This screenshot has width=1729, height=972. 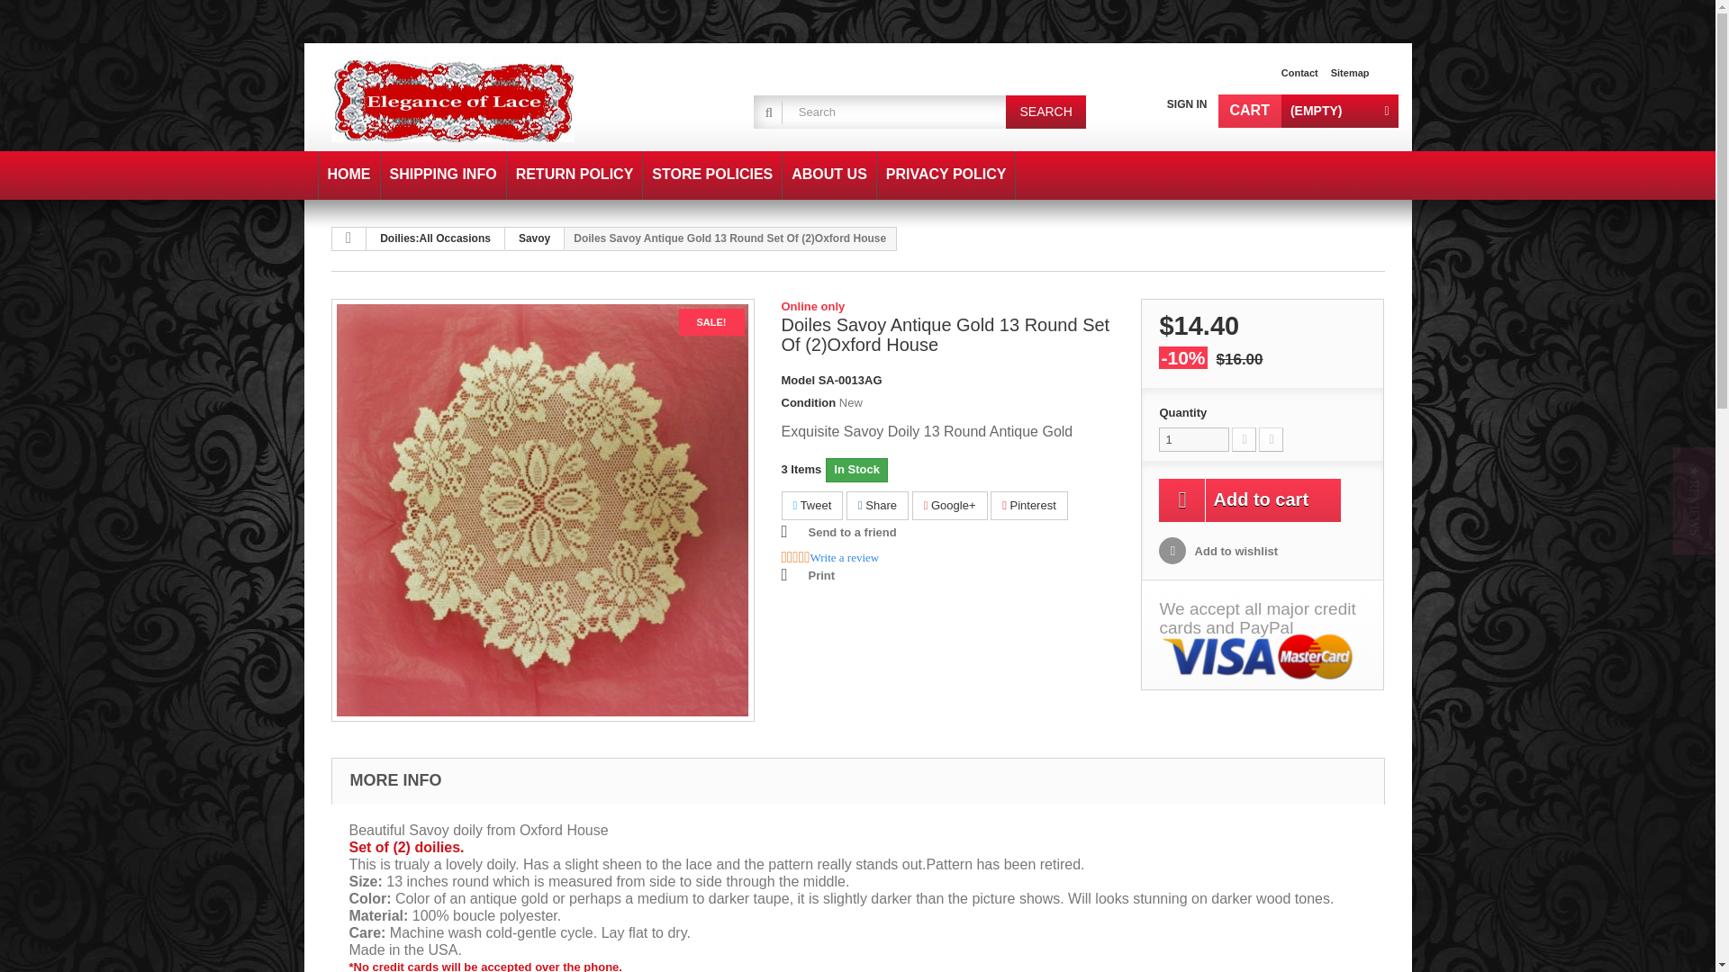 What do you see at coordinates (1187, 104) in the screenshot?
I see `SIGN IN` at bounding box center [1187, 104].